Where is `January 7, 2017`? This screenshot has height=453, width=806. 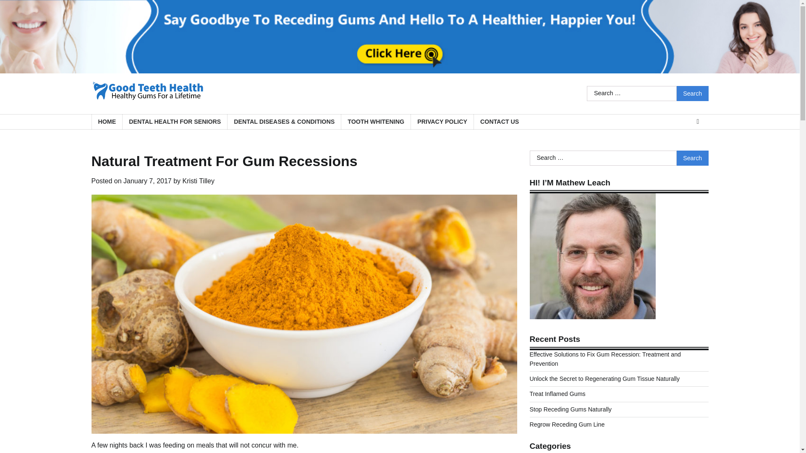 January 7, 2017 is located at coordinates (147, 181).